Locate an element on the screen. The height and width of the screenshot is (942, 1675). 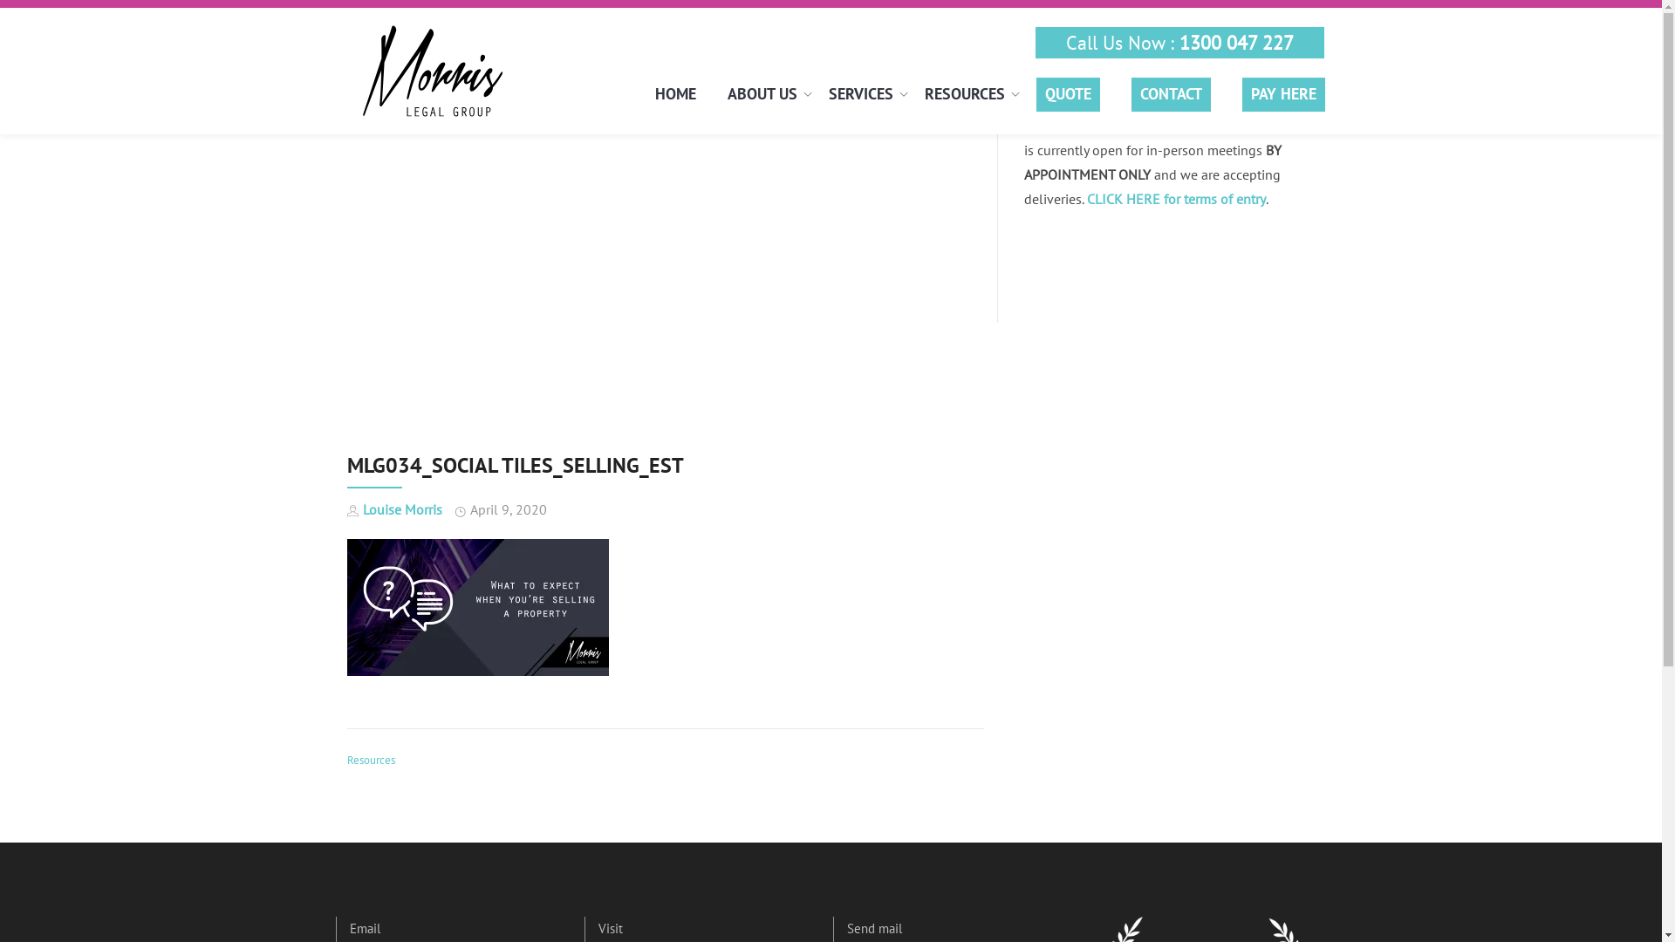
CONTACT is located at coordinates (1171, 94).